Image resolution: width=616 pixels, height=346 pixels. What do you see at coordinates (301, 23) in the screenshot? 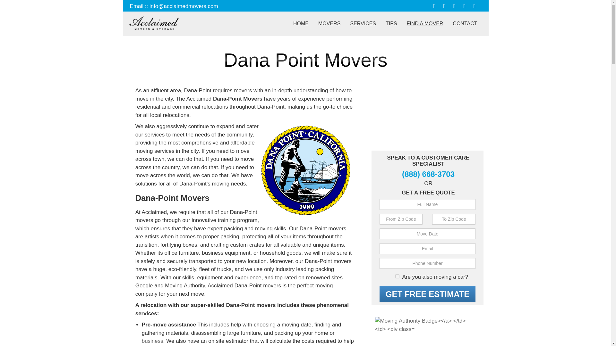
I see `HOME` at bounding box center [301, 23].